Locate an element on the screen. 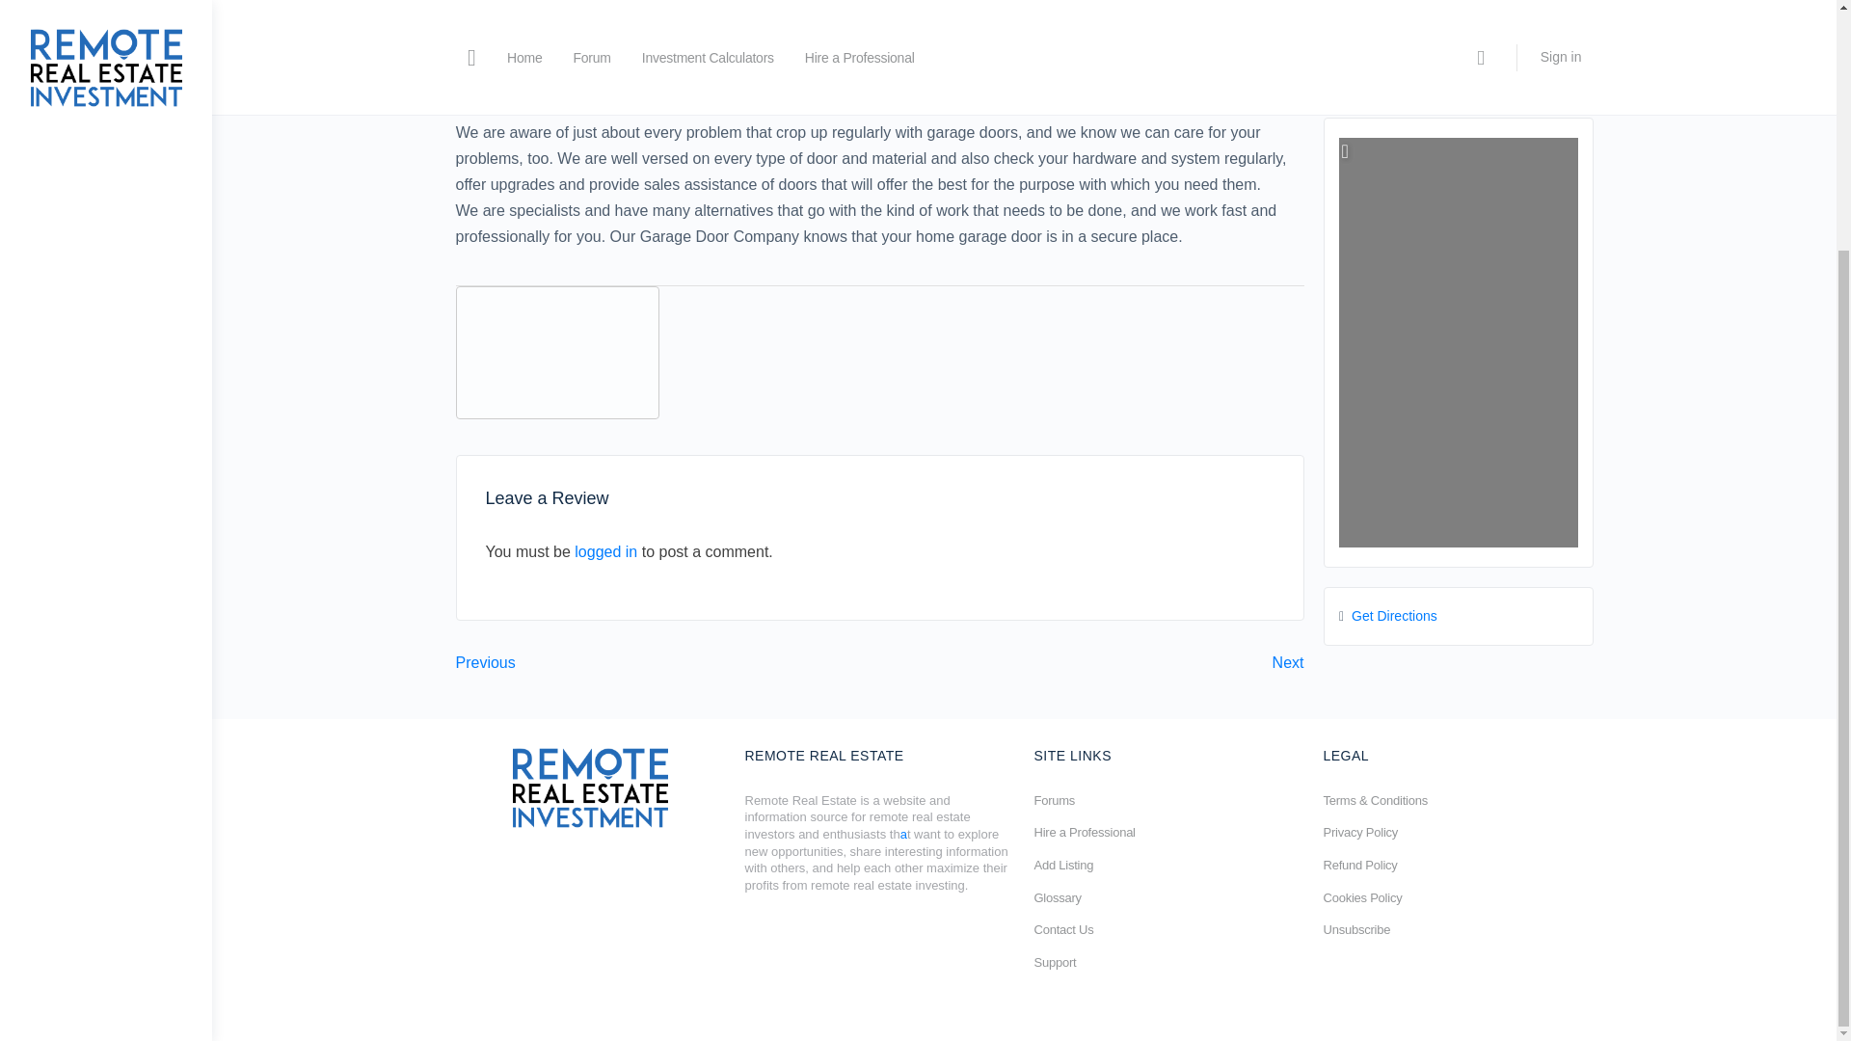  Garage Door Services is located at coordinates (785, 43).